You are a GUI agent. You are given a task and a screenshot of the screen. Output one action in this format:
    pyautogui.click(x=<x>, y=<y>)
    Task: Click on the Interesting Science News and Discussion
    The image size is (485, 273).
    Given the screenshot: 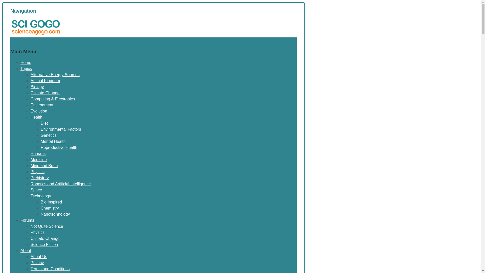 What is the action you would take?
    pyautogui.click(x=35, y=34)
    